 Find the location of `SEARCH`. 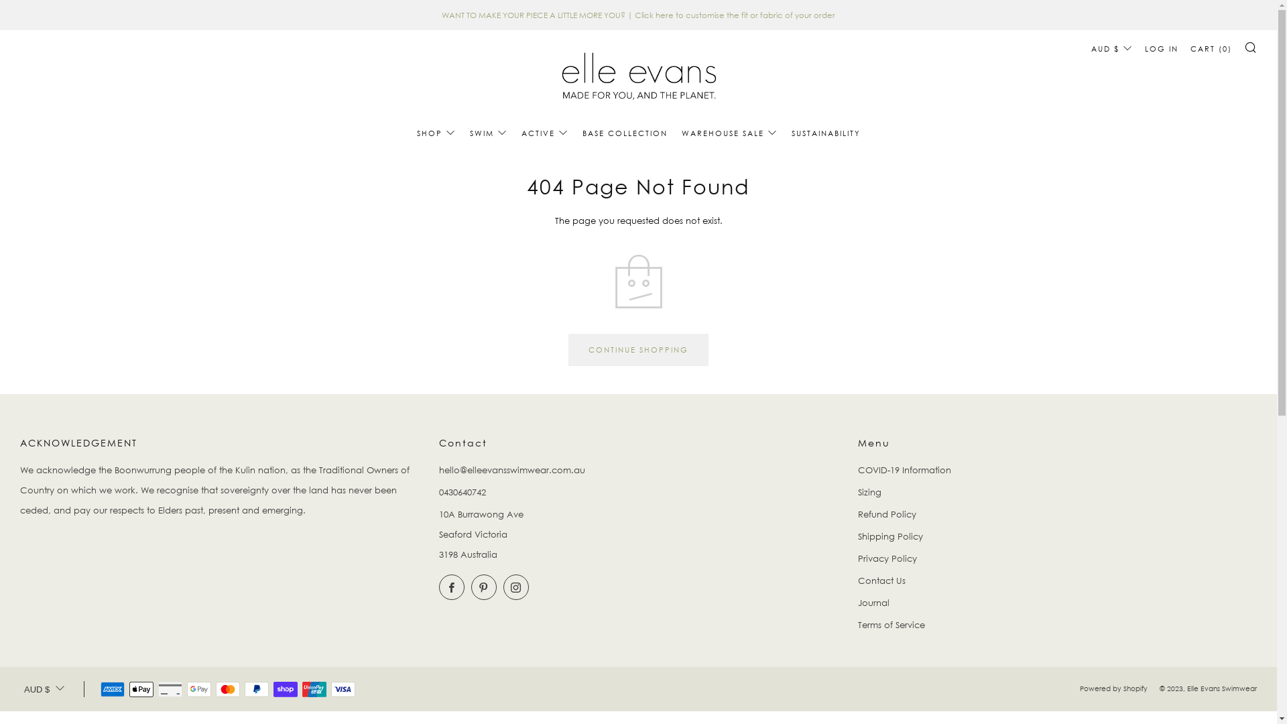

SEARCH is located at coordinates (1251, 47).